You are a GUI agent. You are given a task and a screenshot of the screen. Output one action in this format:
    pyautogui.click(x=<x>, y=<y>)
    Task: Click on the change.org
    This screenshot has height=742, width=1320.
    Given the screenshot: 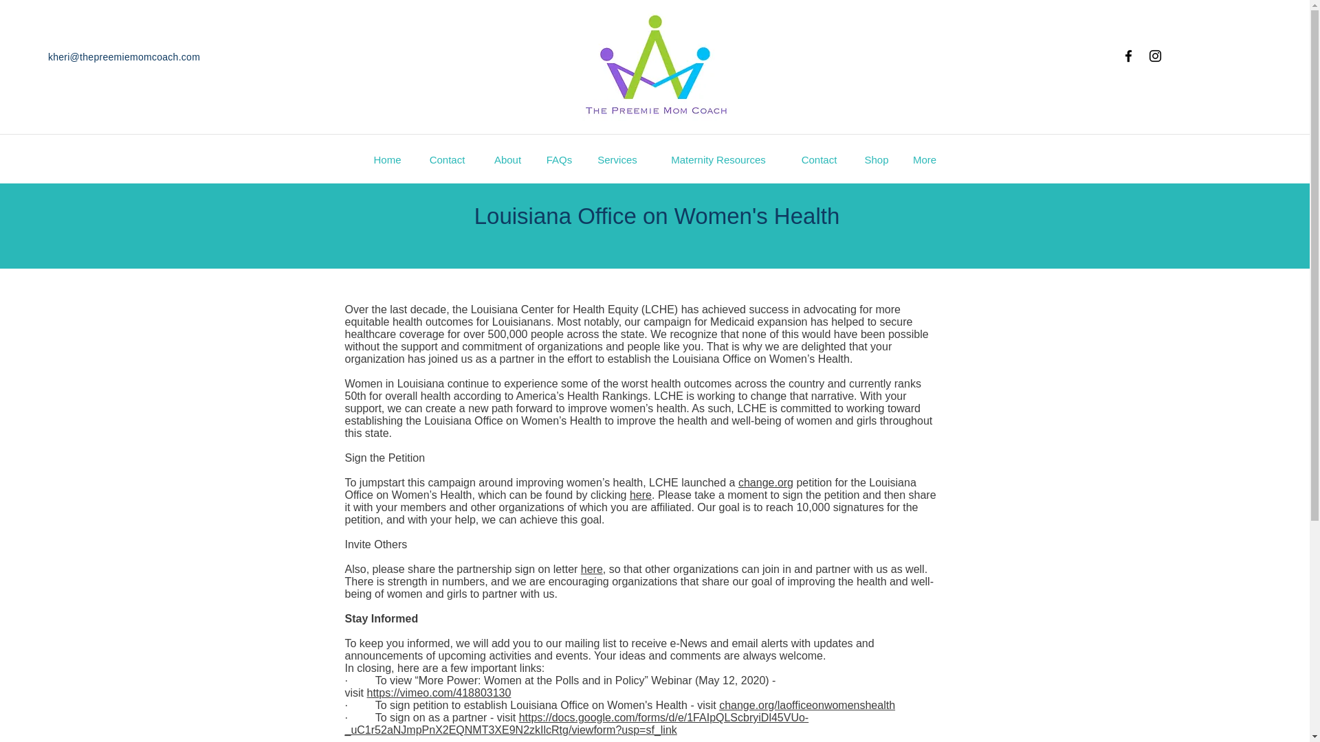 What is the action you would take?
    pyautogui.click(x=765, y=482)
    